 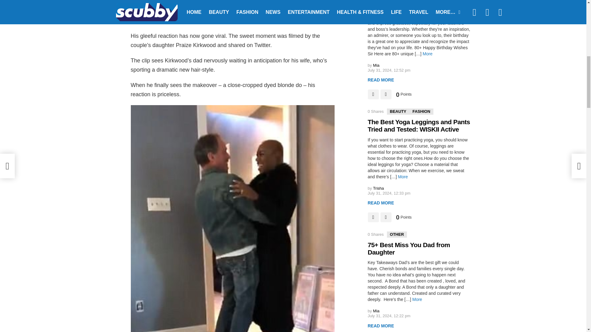 What do you see at coordinates (376, 65) in the screenshot?
I see `Posts by Mia` at bounding box center [376, 65].